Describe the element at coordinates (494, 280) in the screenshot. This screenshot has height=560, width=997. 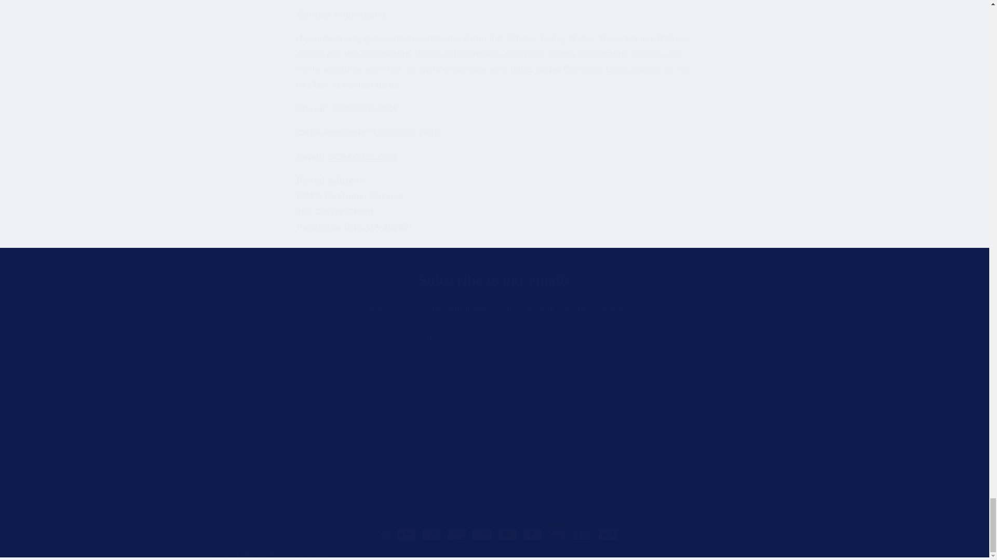
I see `FAQ` at that location.